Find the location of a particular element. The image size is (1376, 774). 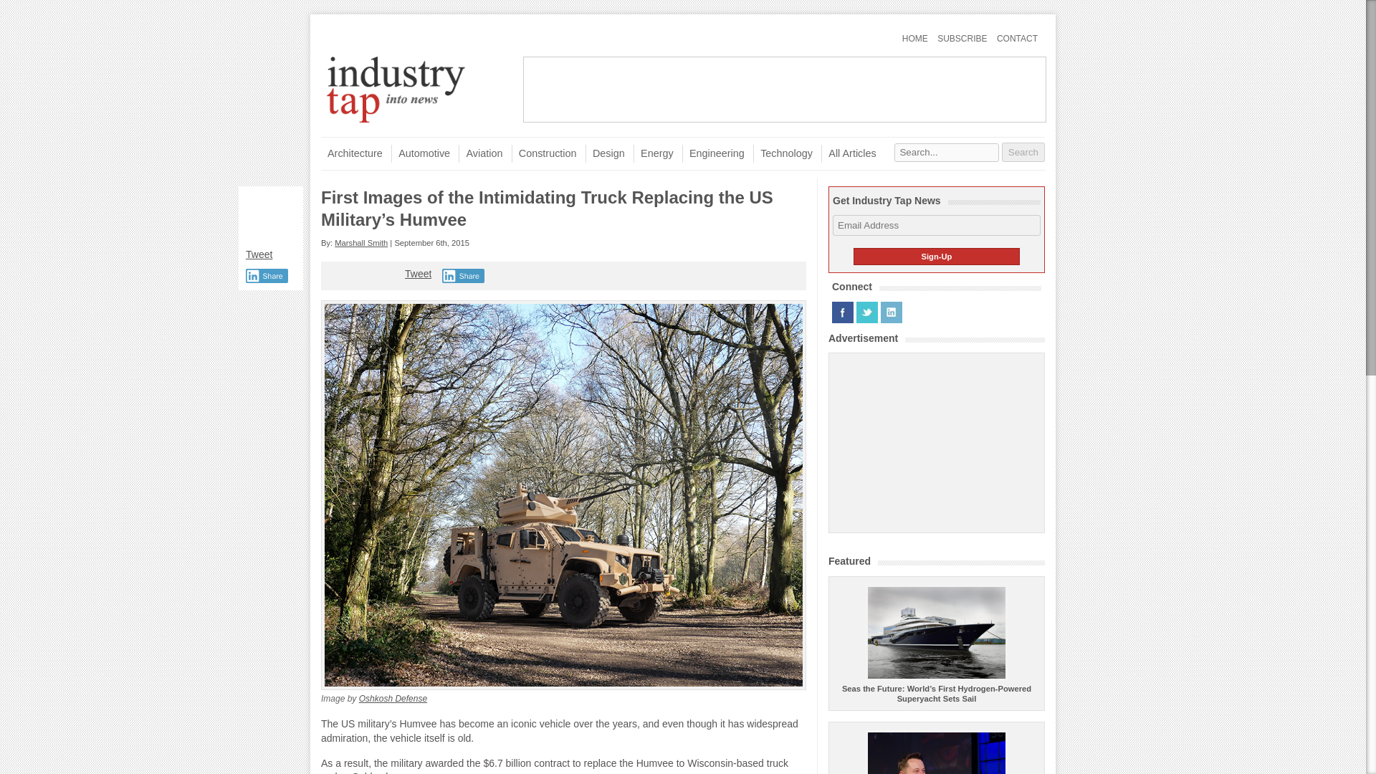

Skip to content is located at coordinates (348, 32).